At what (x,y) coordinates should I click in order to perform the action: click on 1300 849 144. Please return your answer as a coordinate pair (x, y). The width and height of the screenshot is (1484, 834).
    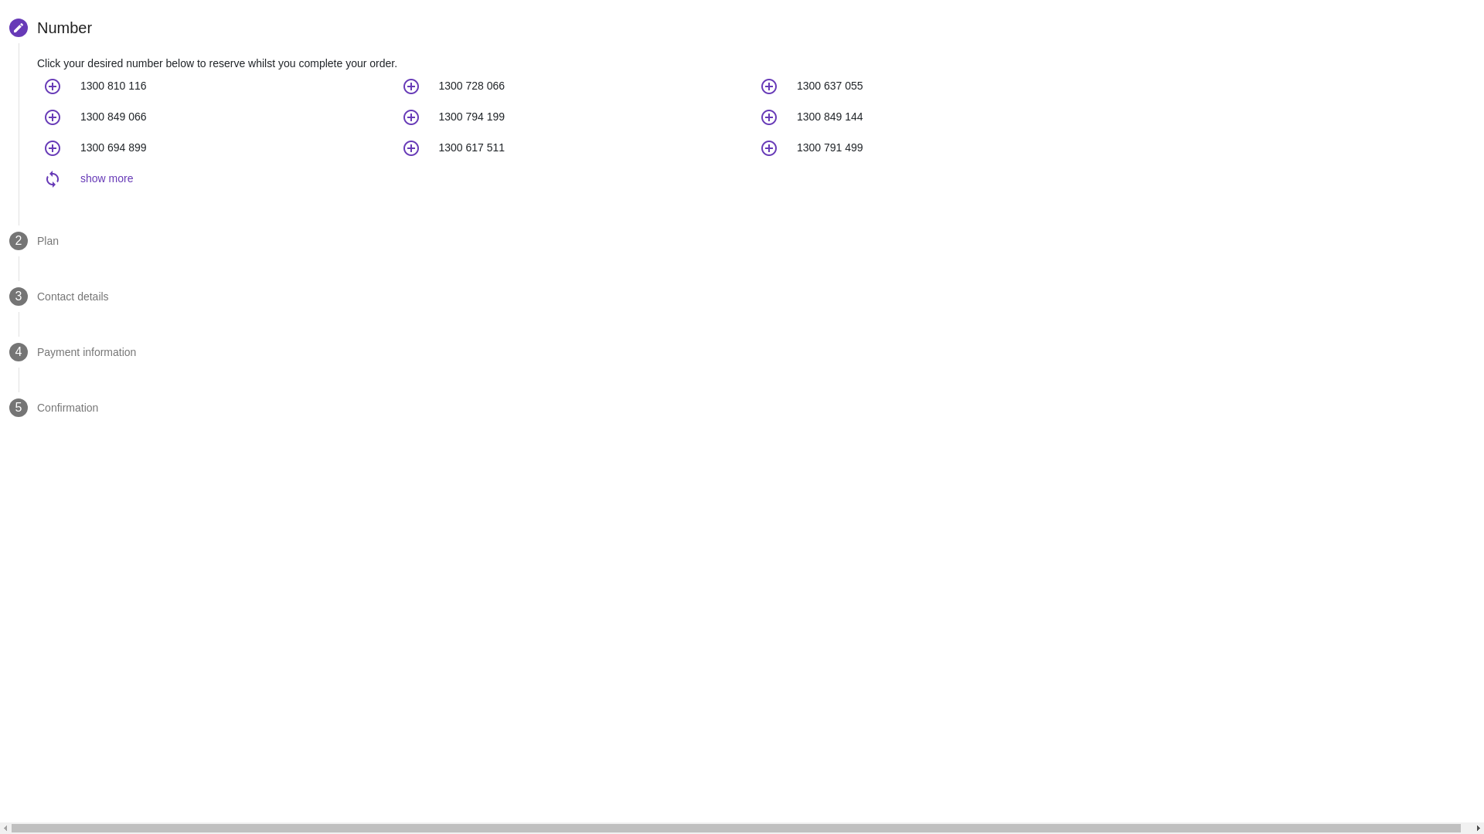
    Looking at the image, I should click on (830, 117).